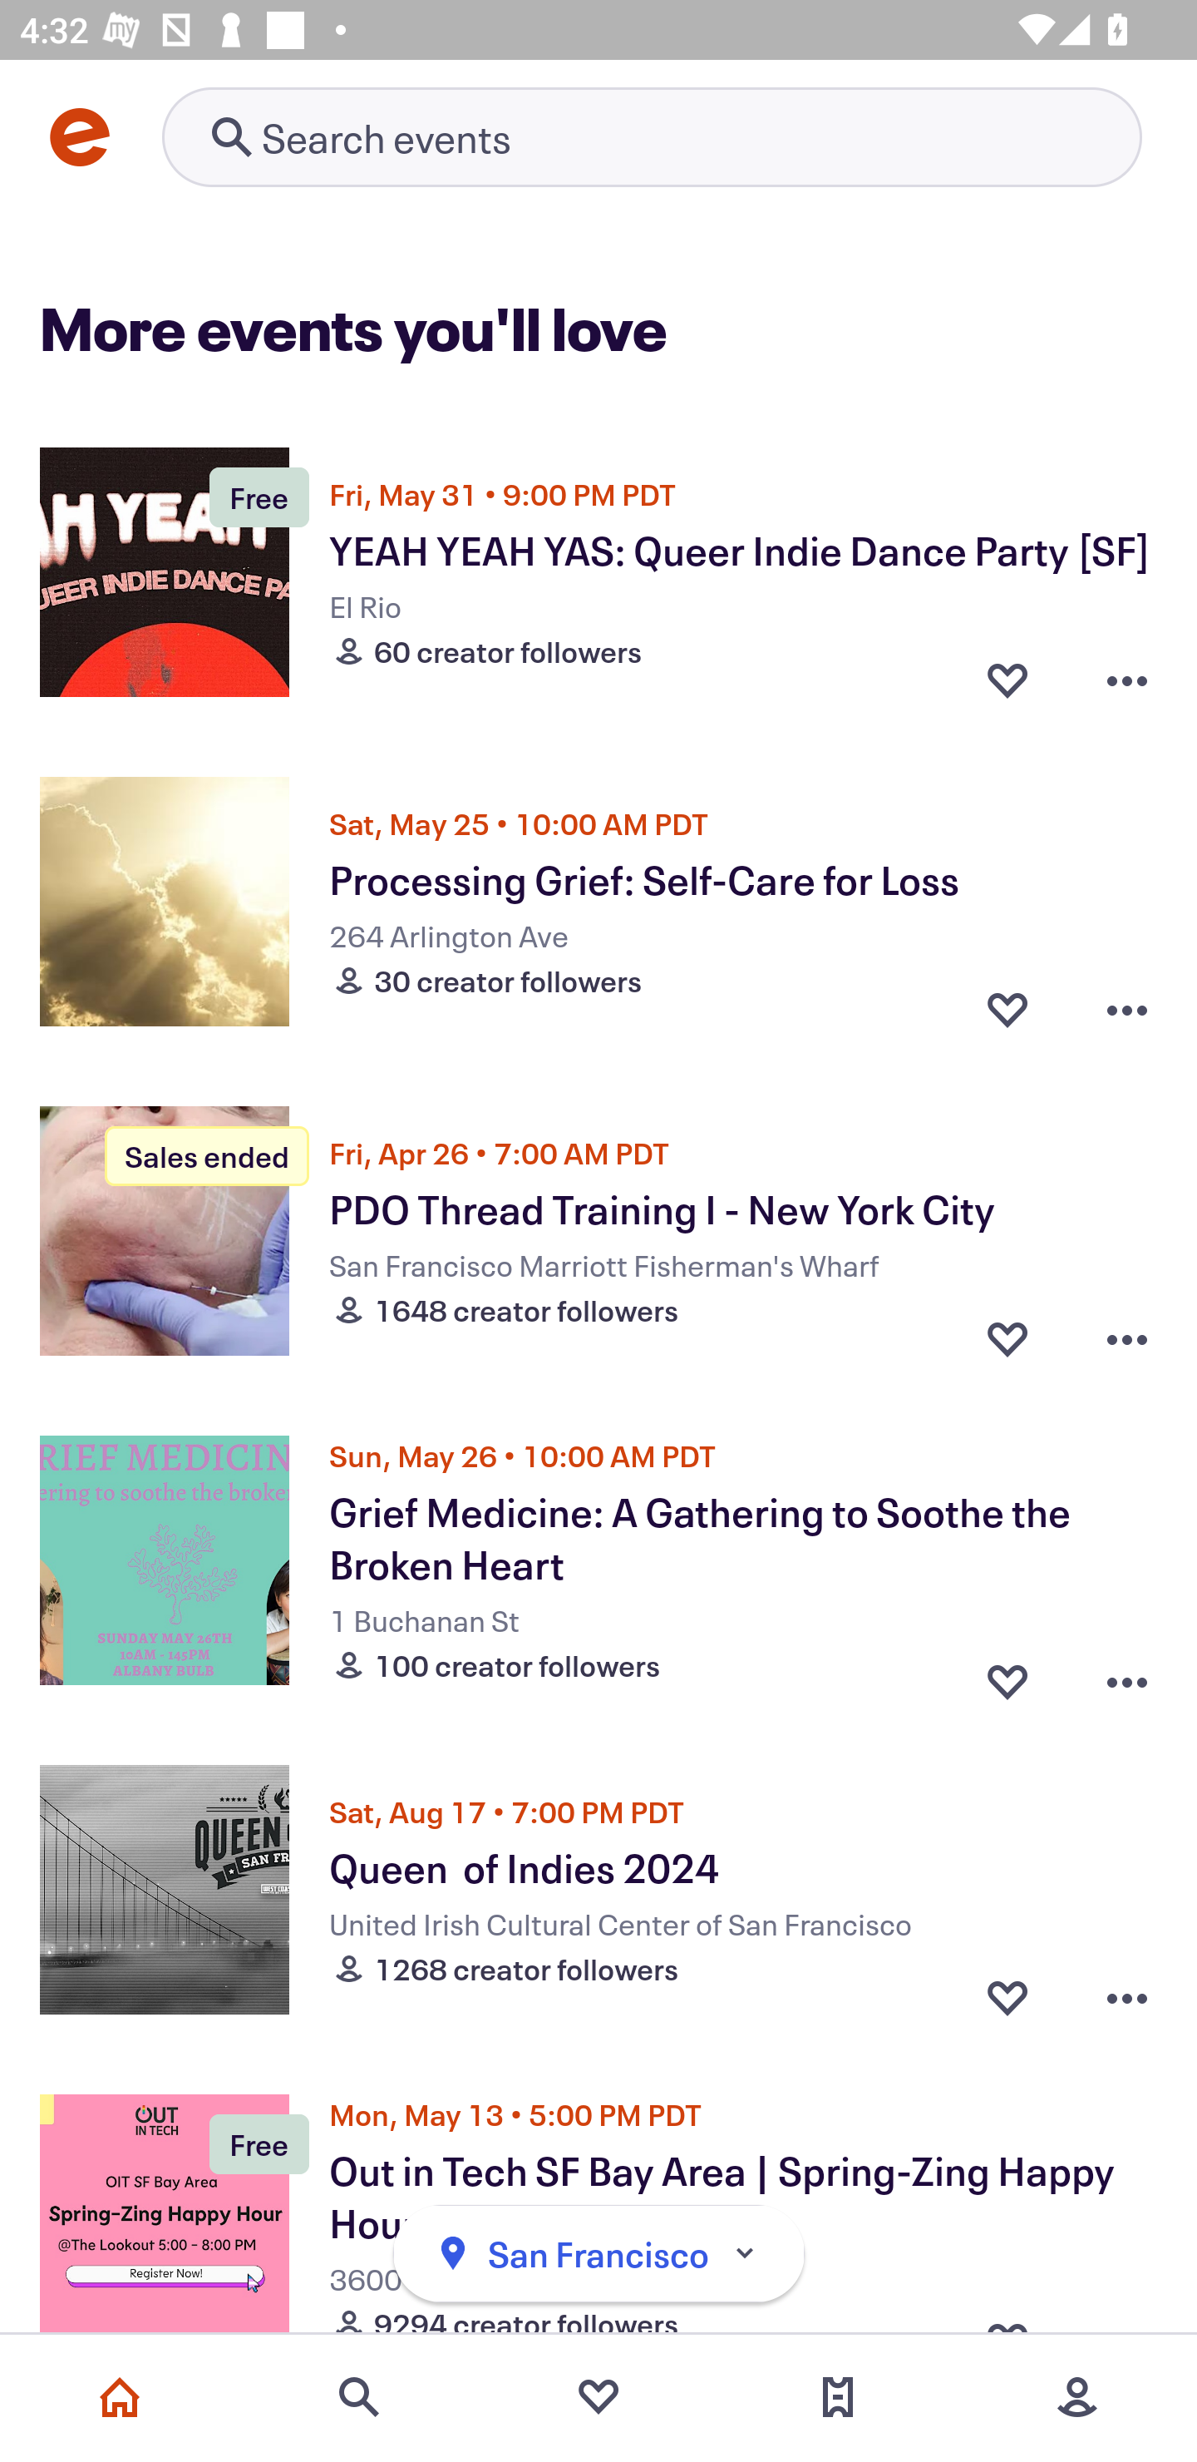 The height and width of the screenshot is (2462, 1197). I want to click on Favorite button, so click(1007, 1996).